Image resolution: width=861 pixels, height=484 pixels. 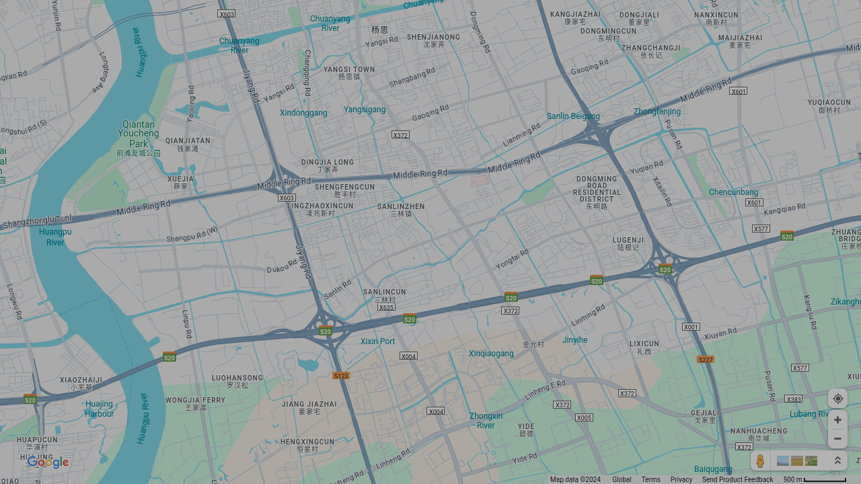 I want to click on Show Street View coverage, so click(x=761, y=460).